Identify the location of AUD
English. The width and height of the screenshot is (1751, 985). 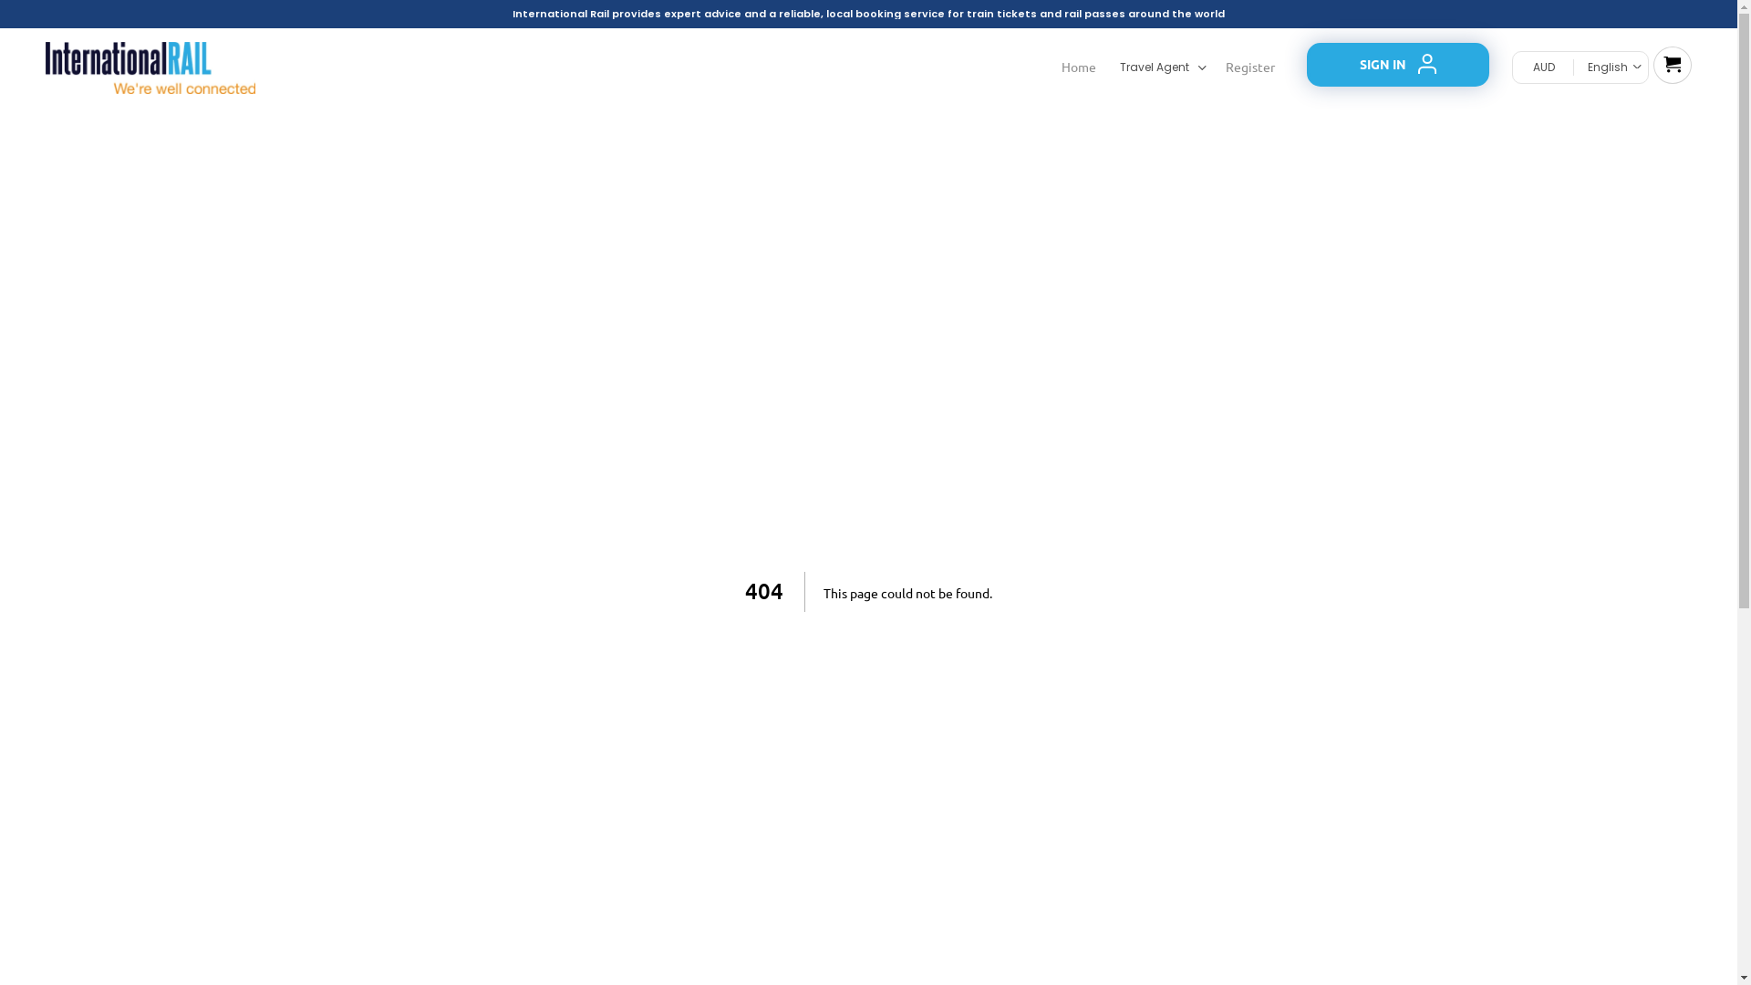
(1580, 67).